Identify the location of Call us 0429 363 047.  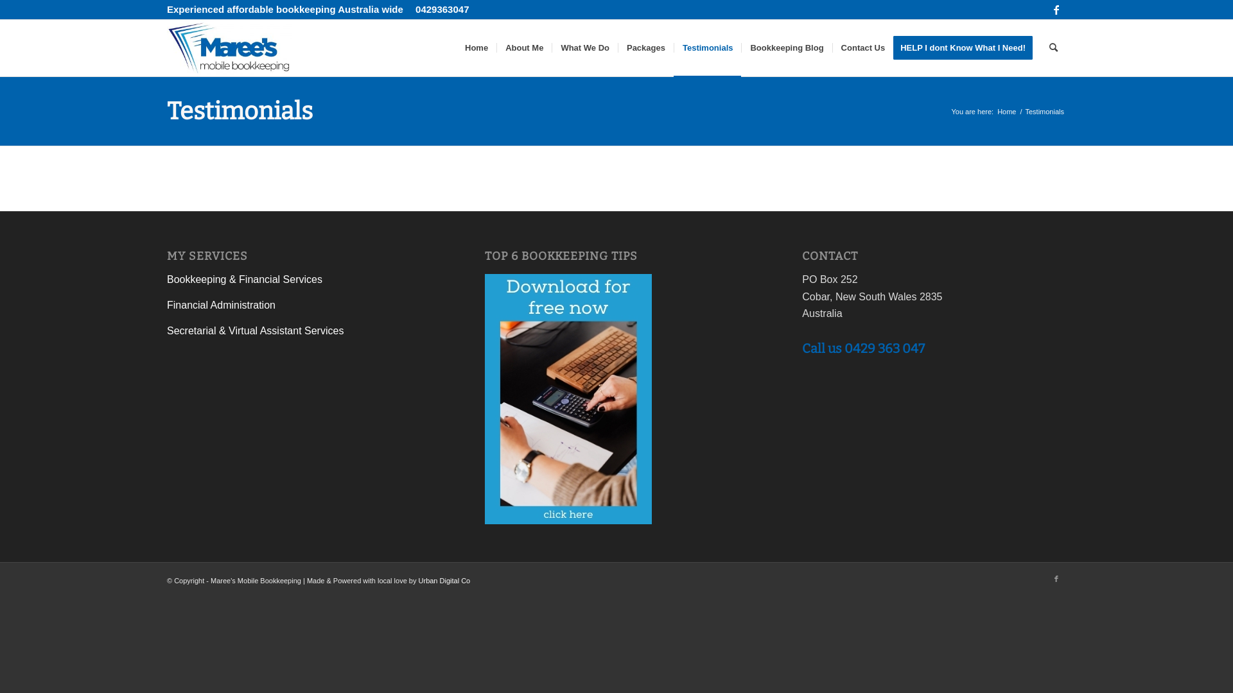
(863, 348).